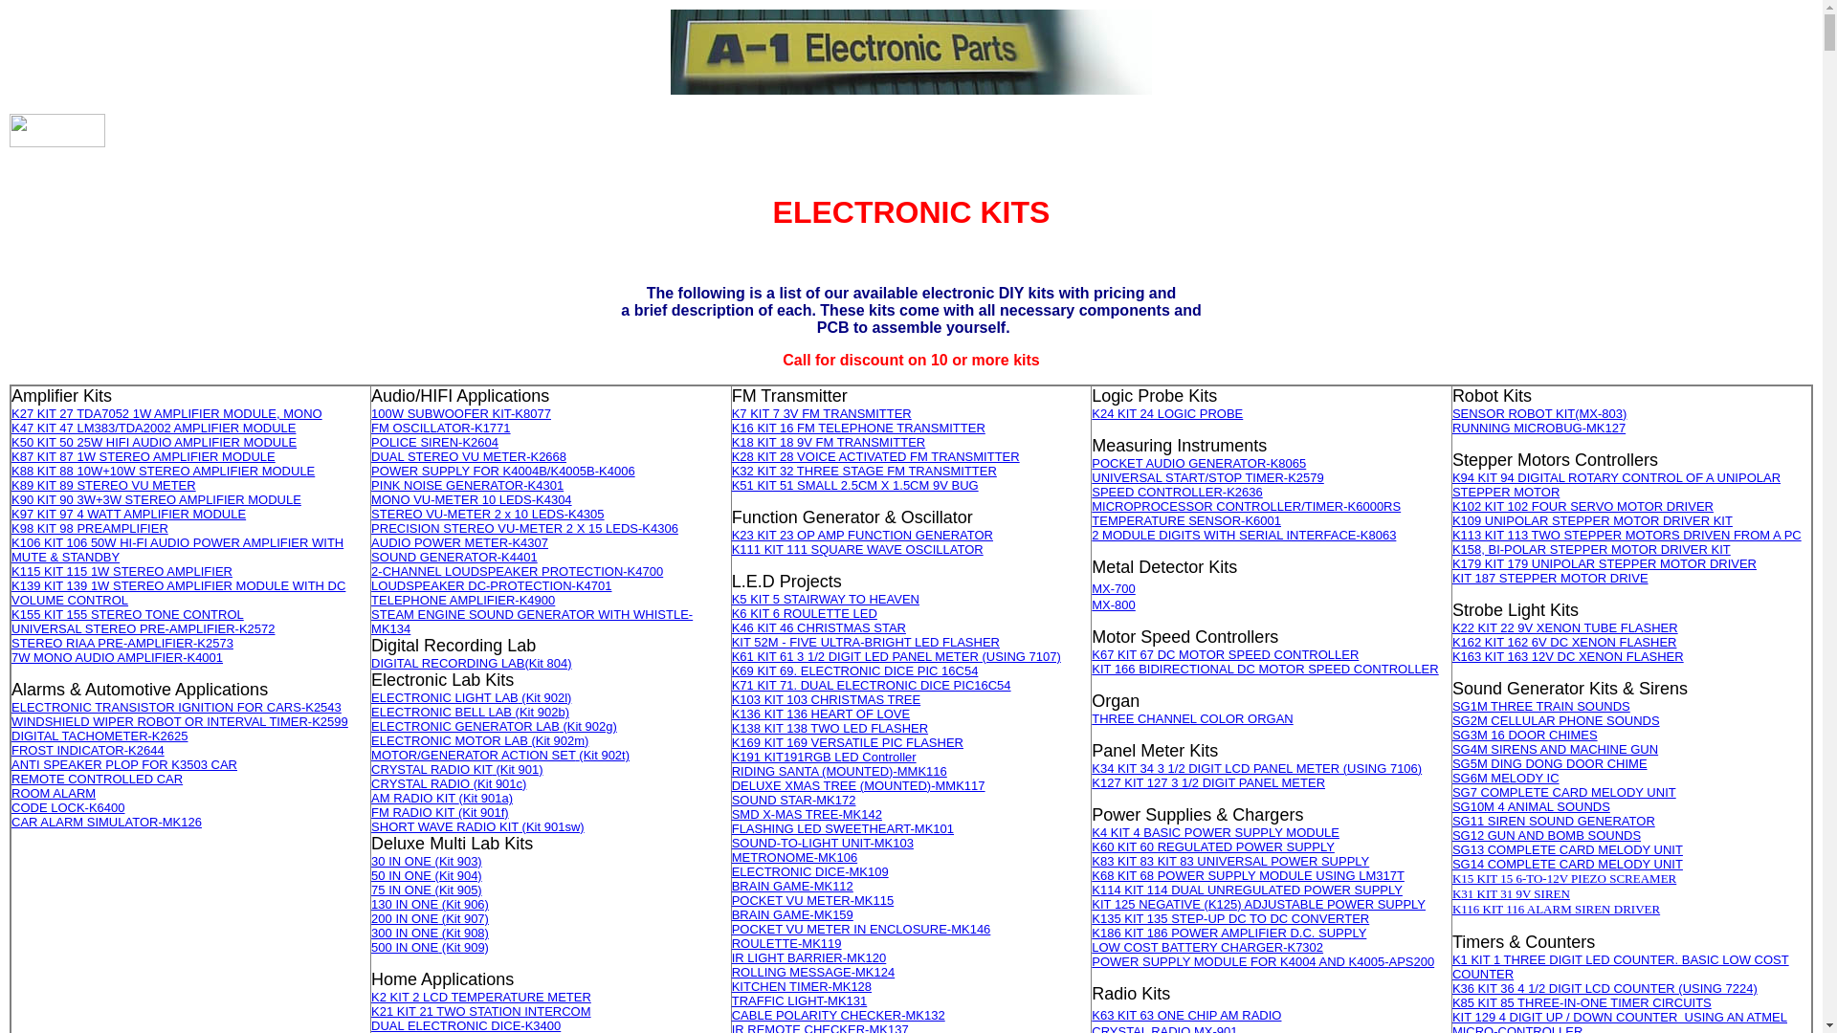 The image size is (1837, 1033). What do you see at coordinates (1225, 654) in the screenshot?
I see `K67 KIT 67 DC MOTOR SPEED CONTROLLER` at bounding box center [1225, 654].